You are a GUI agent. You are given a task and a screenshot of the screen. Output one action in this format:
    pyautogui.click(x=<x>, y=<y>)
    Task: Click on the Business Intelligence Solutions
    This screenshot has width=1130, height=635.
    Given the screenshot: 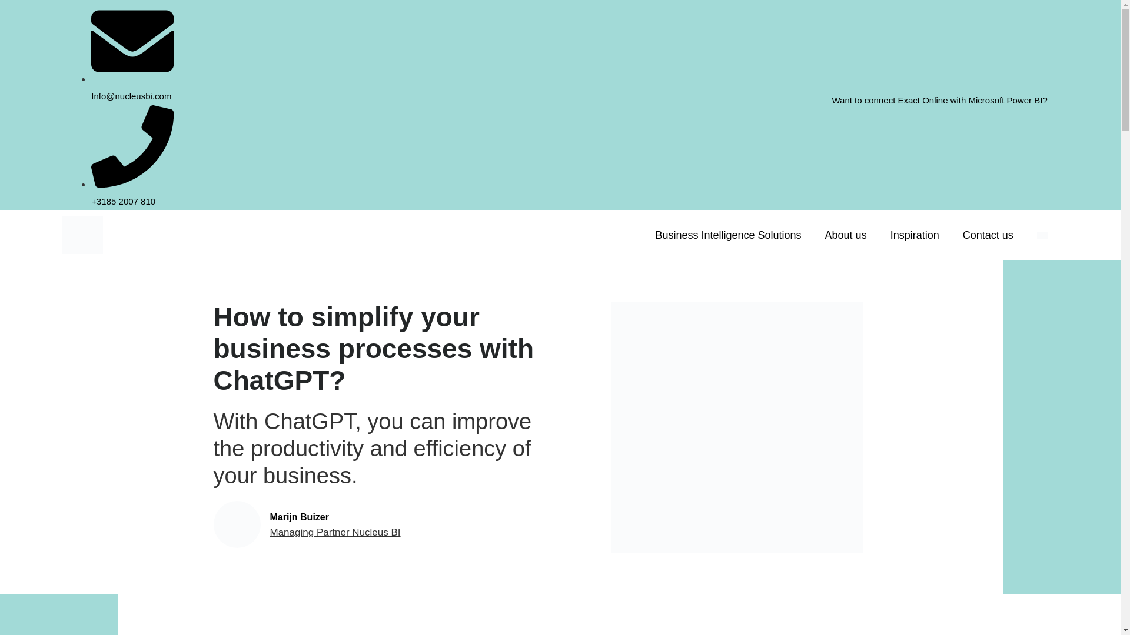 What is the action you would take?
    pyautogui.click(x=727, y=235)
    